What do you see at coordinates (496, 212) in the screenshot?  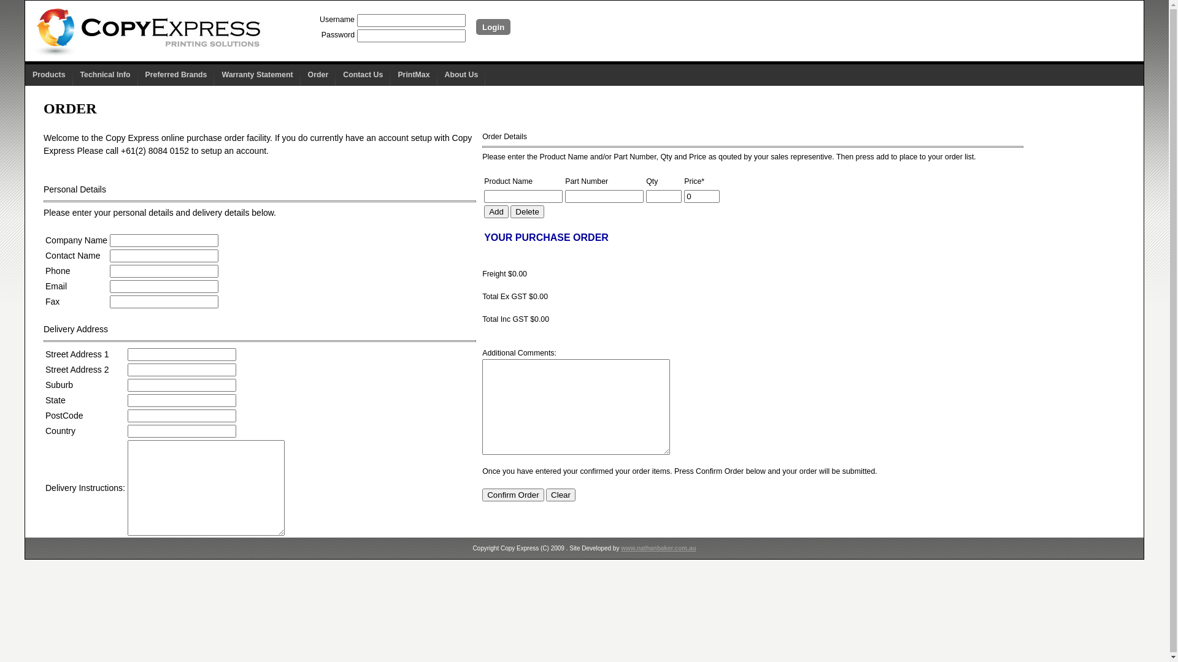 I see `Add` at bounding box center [496, 212].